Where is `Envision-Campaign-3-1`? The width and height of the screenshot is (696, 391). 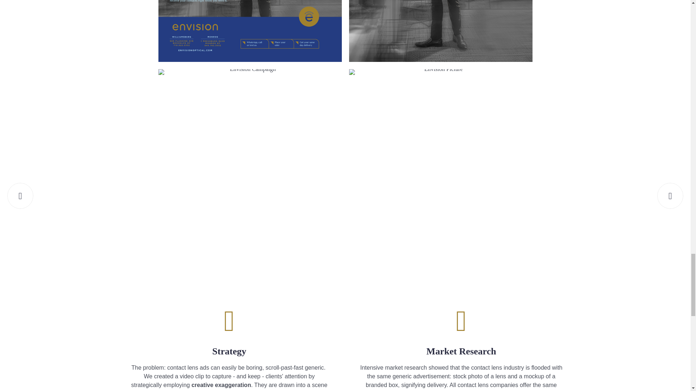 Envision-Campaign-3-1 is located at coordinates (249, 31).